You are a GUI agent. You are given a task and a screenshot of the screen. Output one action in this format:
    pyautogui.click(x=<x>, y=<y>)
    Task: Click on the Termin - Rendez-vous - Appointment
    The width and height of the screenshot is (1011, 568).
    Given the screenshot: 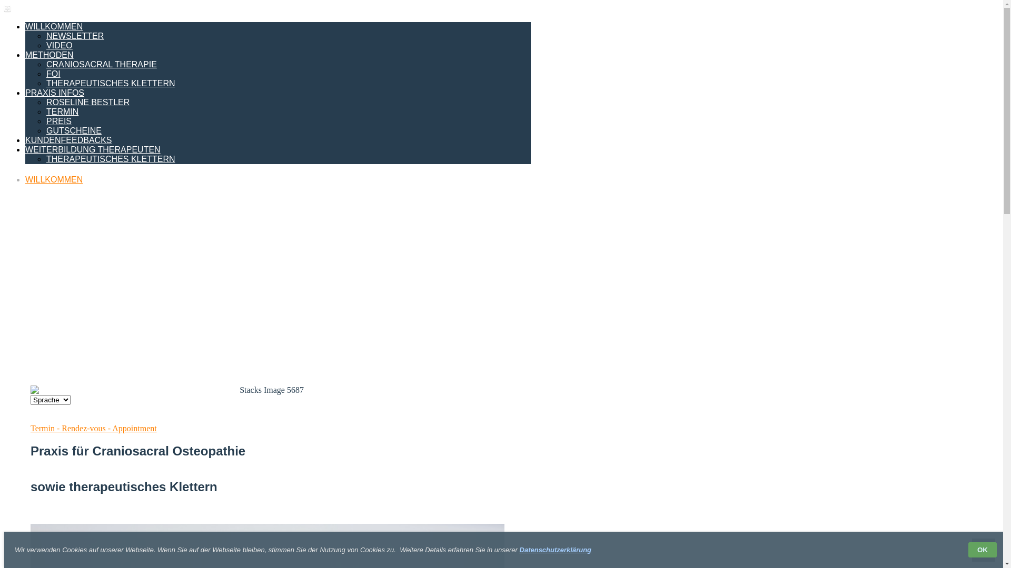 What is the action you would take?
    pyautogui.click(x=94, y=428)
    